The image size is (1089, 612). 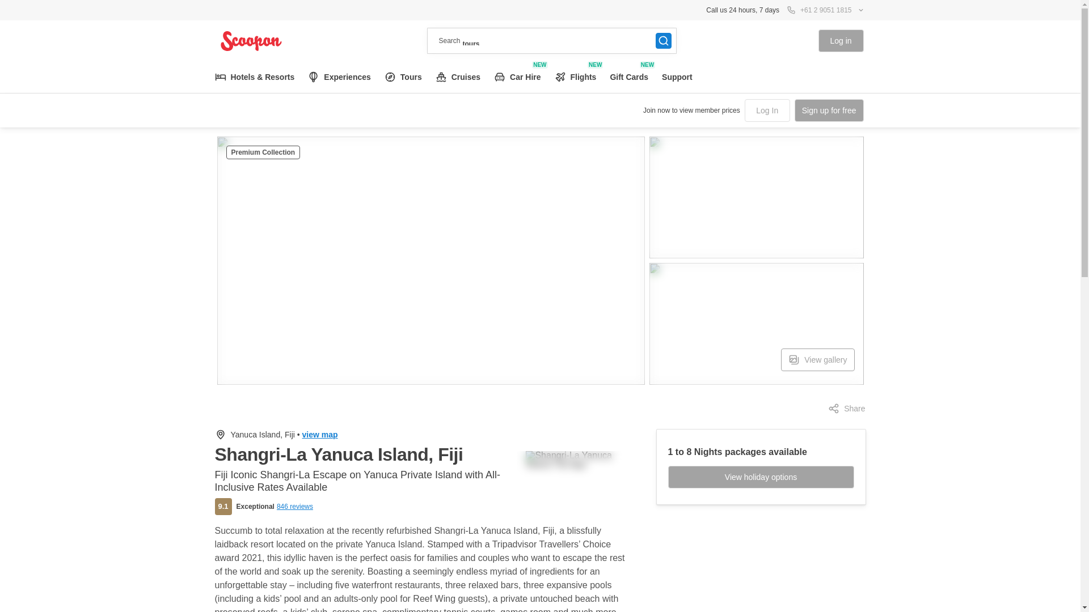 I want to click on View gallery, so click(x=817, y=359).